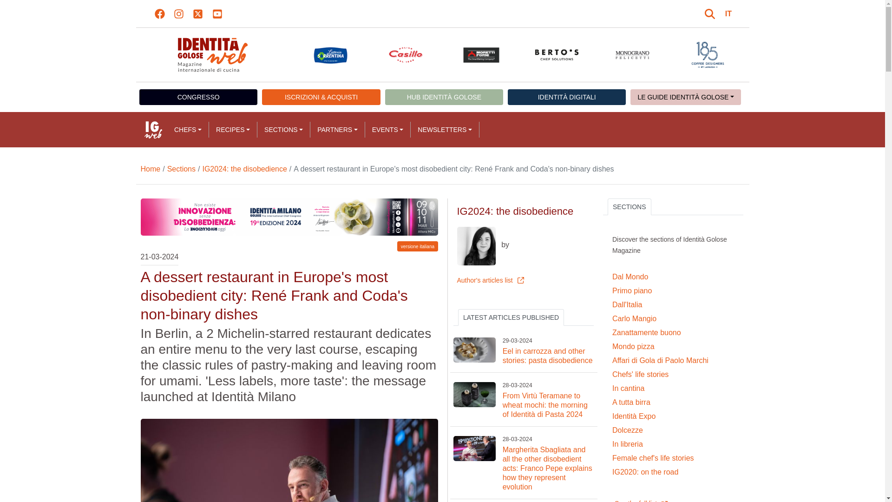 Image resolution: width=892 pixels, height=502 pixels. I want to click on Berto's leggi le news, so click(557, 54).